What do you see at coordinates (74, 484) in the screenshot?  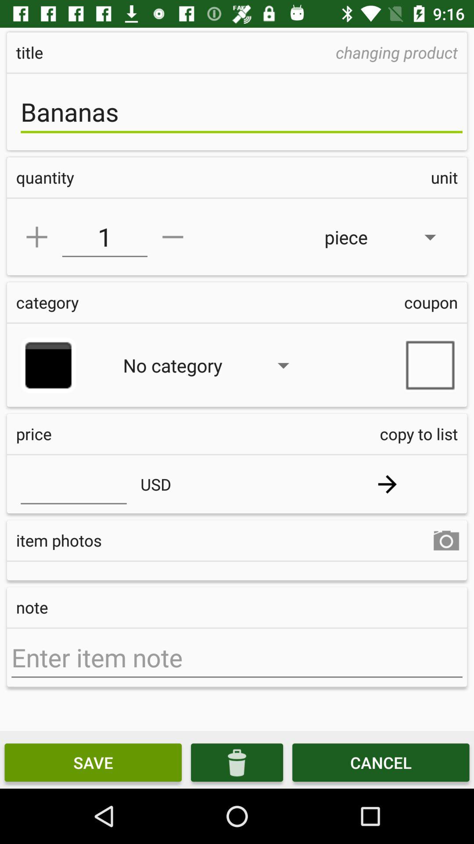 I see `price field` at bounding box center [74, 484].